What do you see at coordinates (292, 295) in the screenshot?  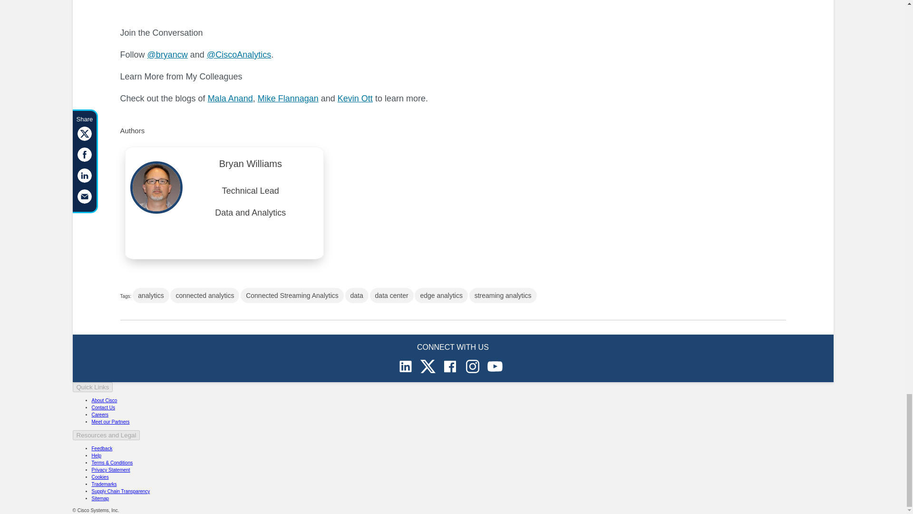 I see `Connected Streaming Analytics` at bounding box center [292, 295].